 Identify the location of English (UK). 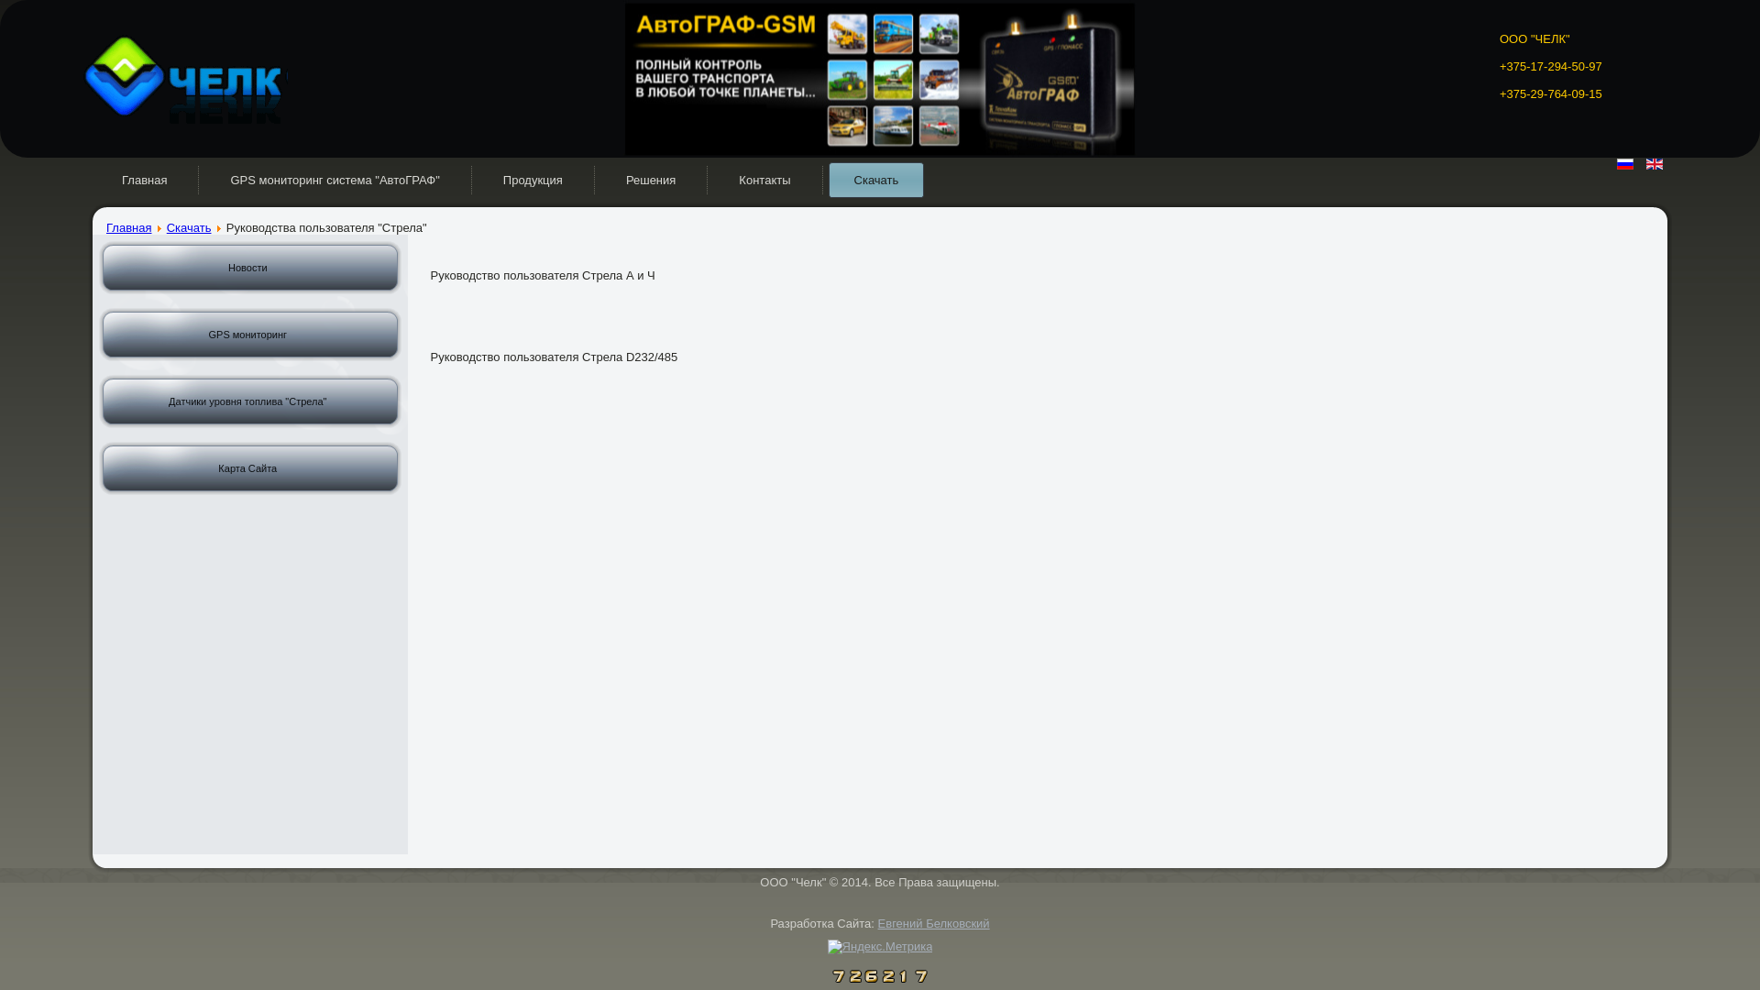
(1655, 164).